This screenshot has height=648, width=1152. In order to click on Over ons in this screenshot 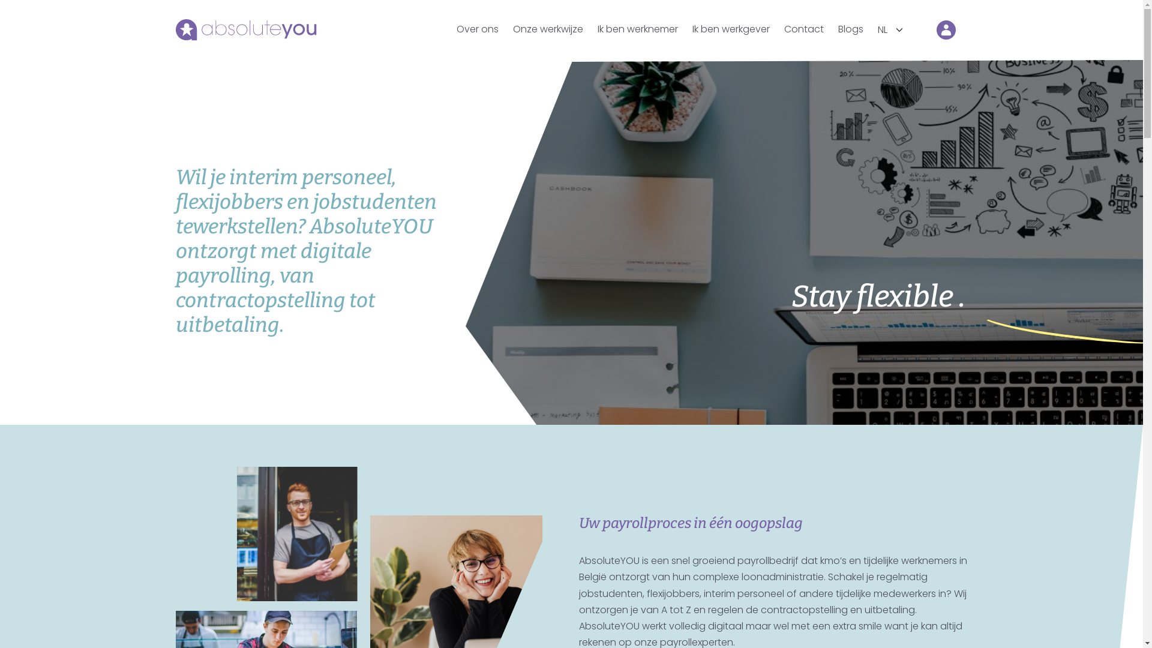, I will do `click(477, 29)`.